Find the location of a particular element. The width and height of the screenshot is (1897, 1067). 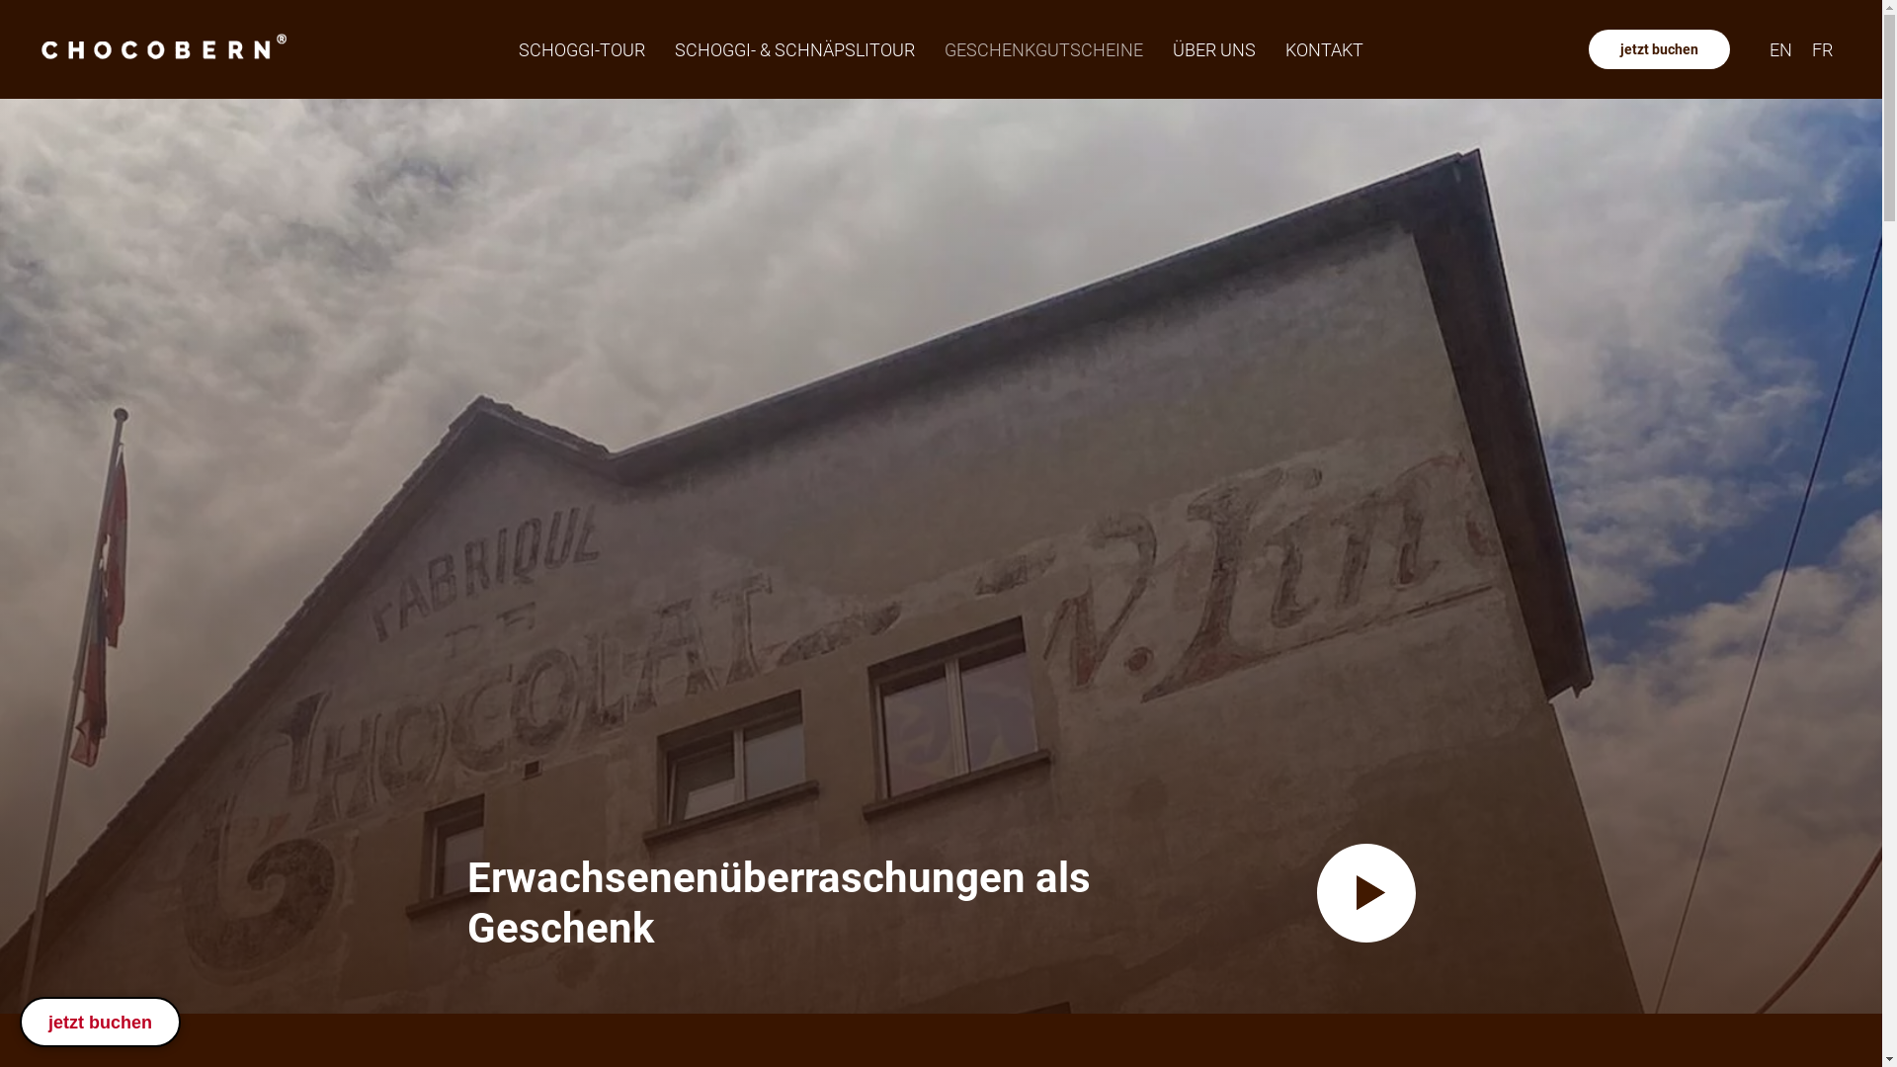

FR is located at coordinates (1822, 49).